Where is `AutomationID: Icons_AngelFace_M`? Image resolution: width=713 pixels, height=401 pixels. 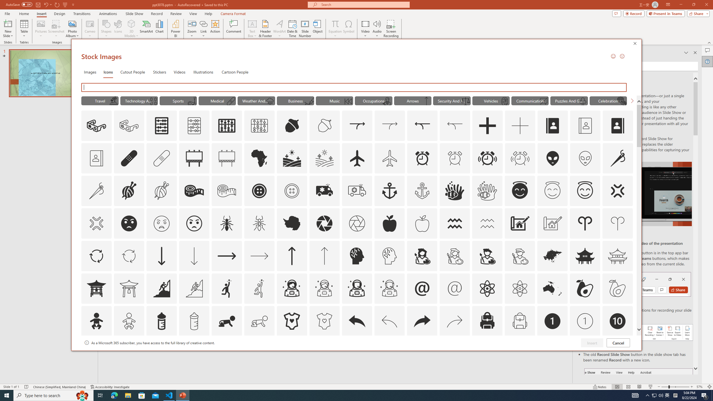
AutomationID: Icons_AngelFace_M is located at coordinates (553, 191).